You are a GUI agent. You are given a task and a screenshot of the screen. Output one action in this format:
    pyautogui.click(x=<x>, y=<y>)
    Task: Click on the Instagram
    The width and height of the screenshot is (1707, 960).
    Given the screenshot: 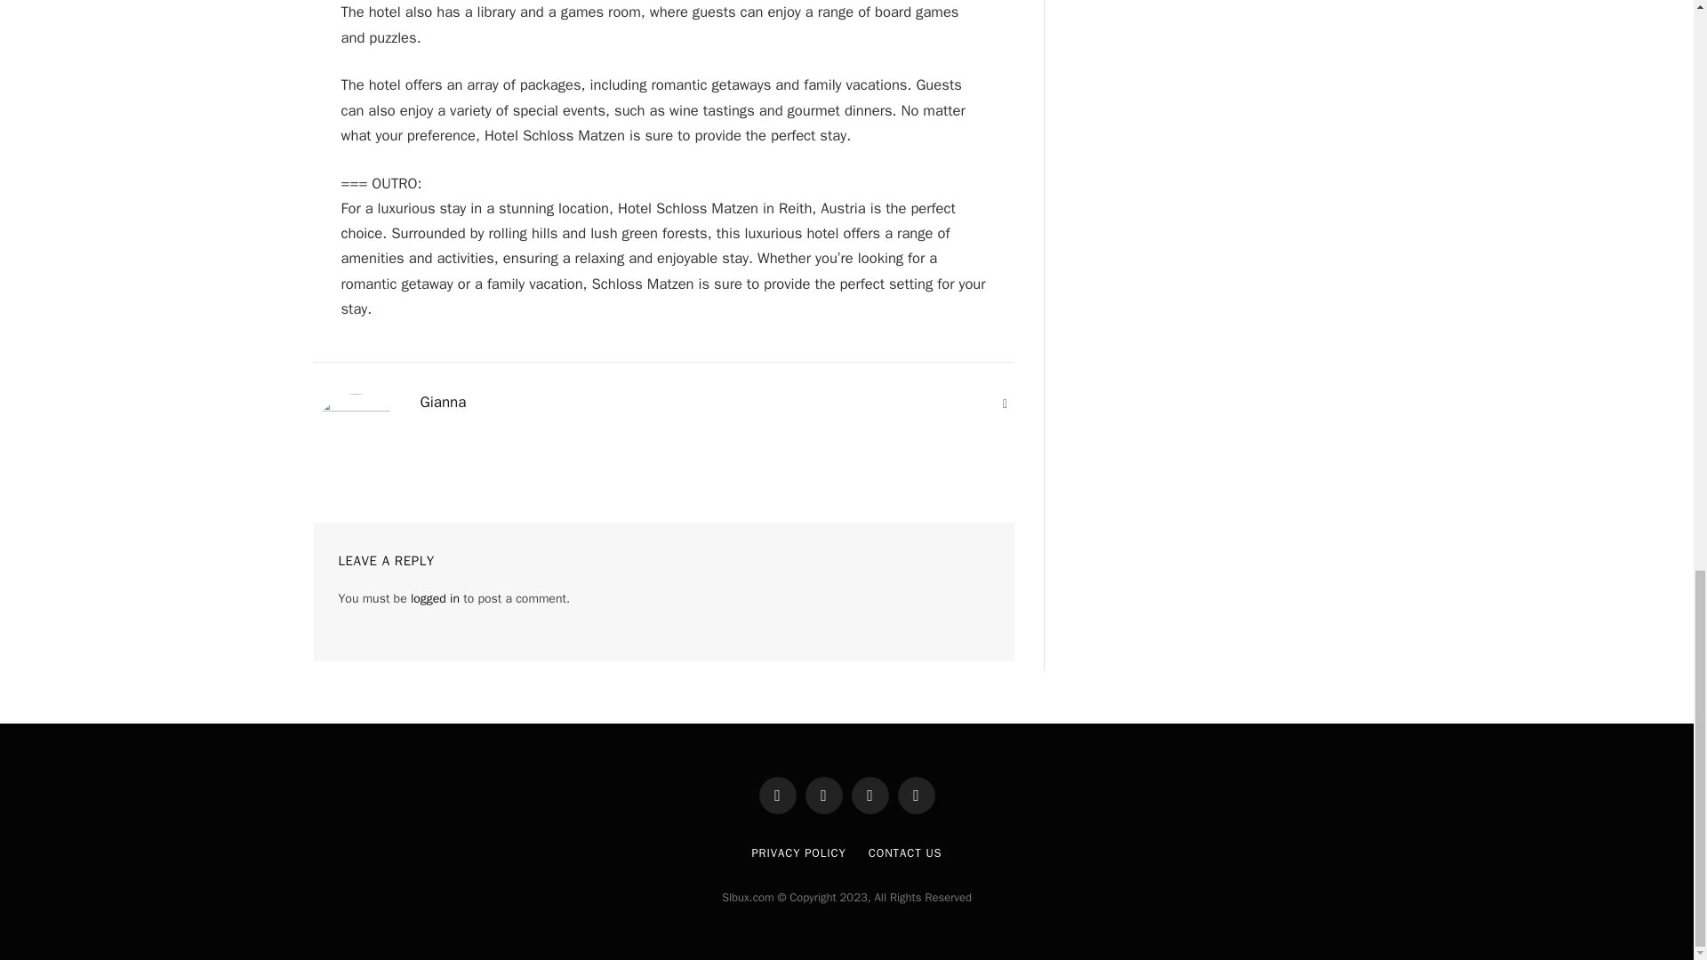 What is the action you would take?
    pyautogui.click(x=870, y=795)
    